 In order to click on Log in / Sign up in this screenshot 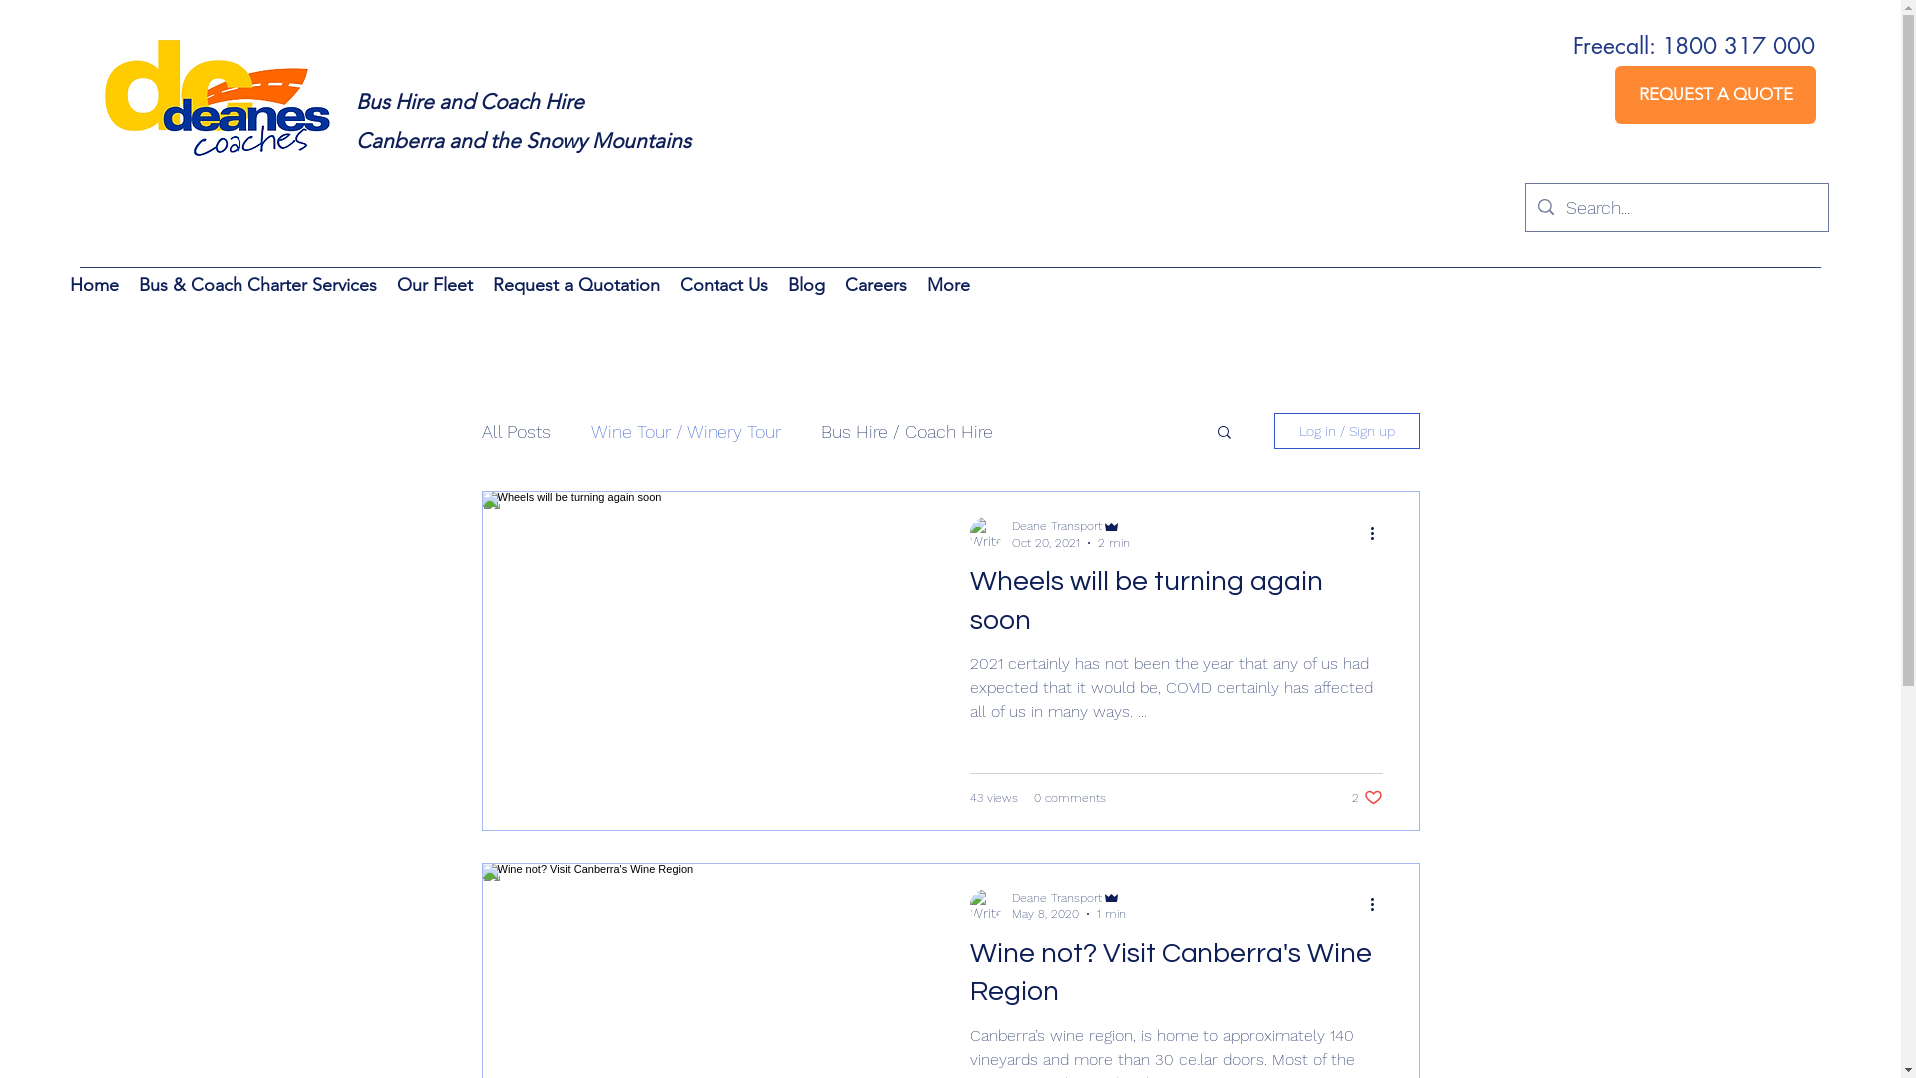, I will do `click(1346, 431)`.